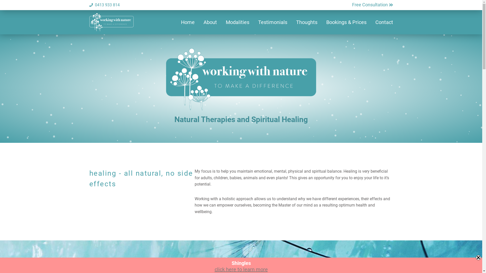 Image resolution: width=486 pixels, height=273 pixels. I want to click on Thoughts, so click(307, 22).